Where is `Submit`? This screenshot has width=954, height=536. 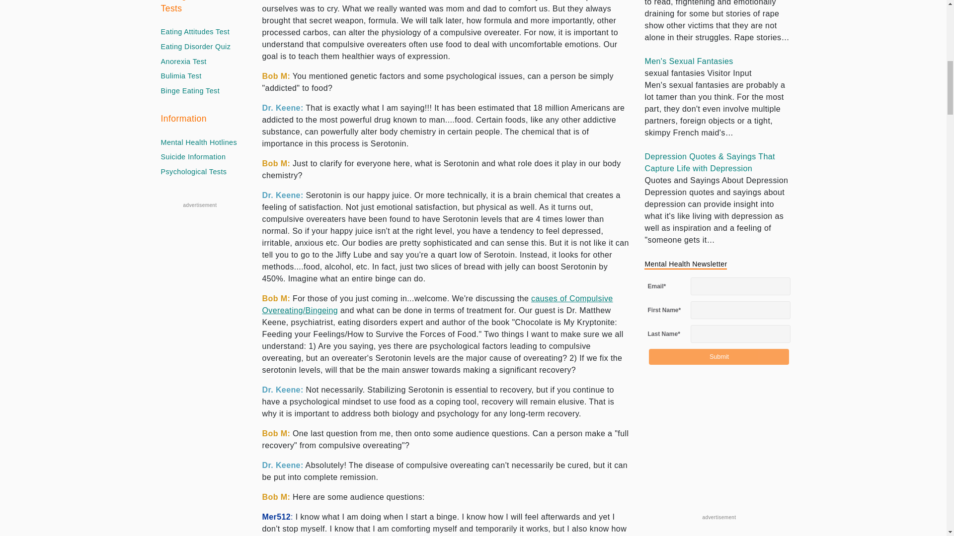 Submit is located at coordinates (718, 357).